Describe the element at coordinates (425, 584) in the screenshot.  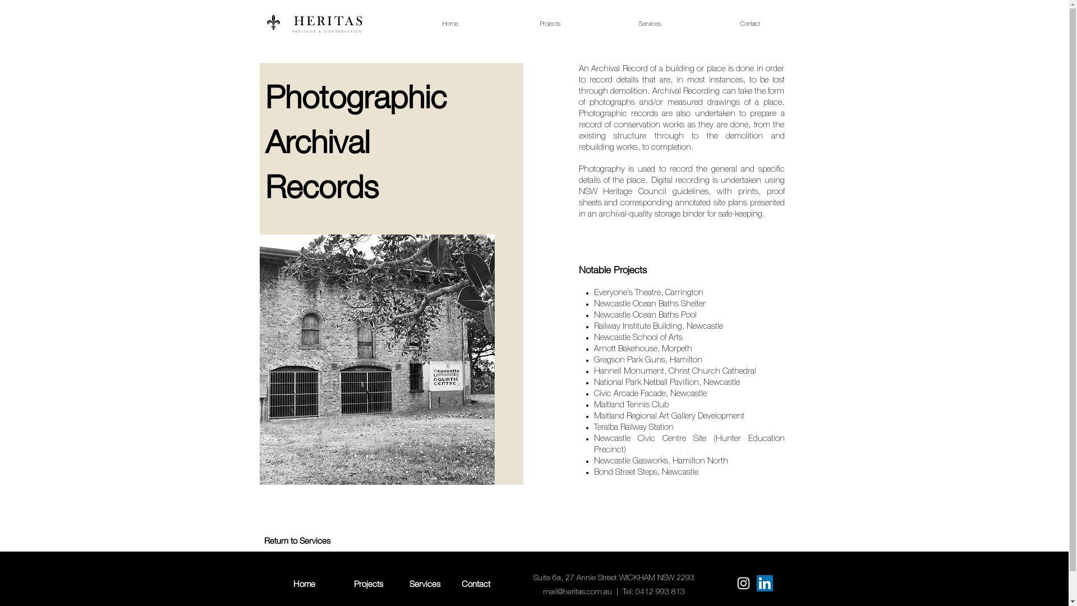
I see `Services` at that location.